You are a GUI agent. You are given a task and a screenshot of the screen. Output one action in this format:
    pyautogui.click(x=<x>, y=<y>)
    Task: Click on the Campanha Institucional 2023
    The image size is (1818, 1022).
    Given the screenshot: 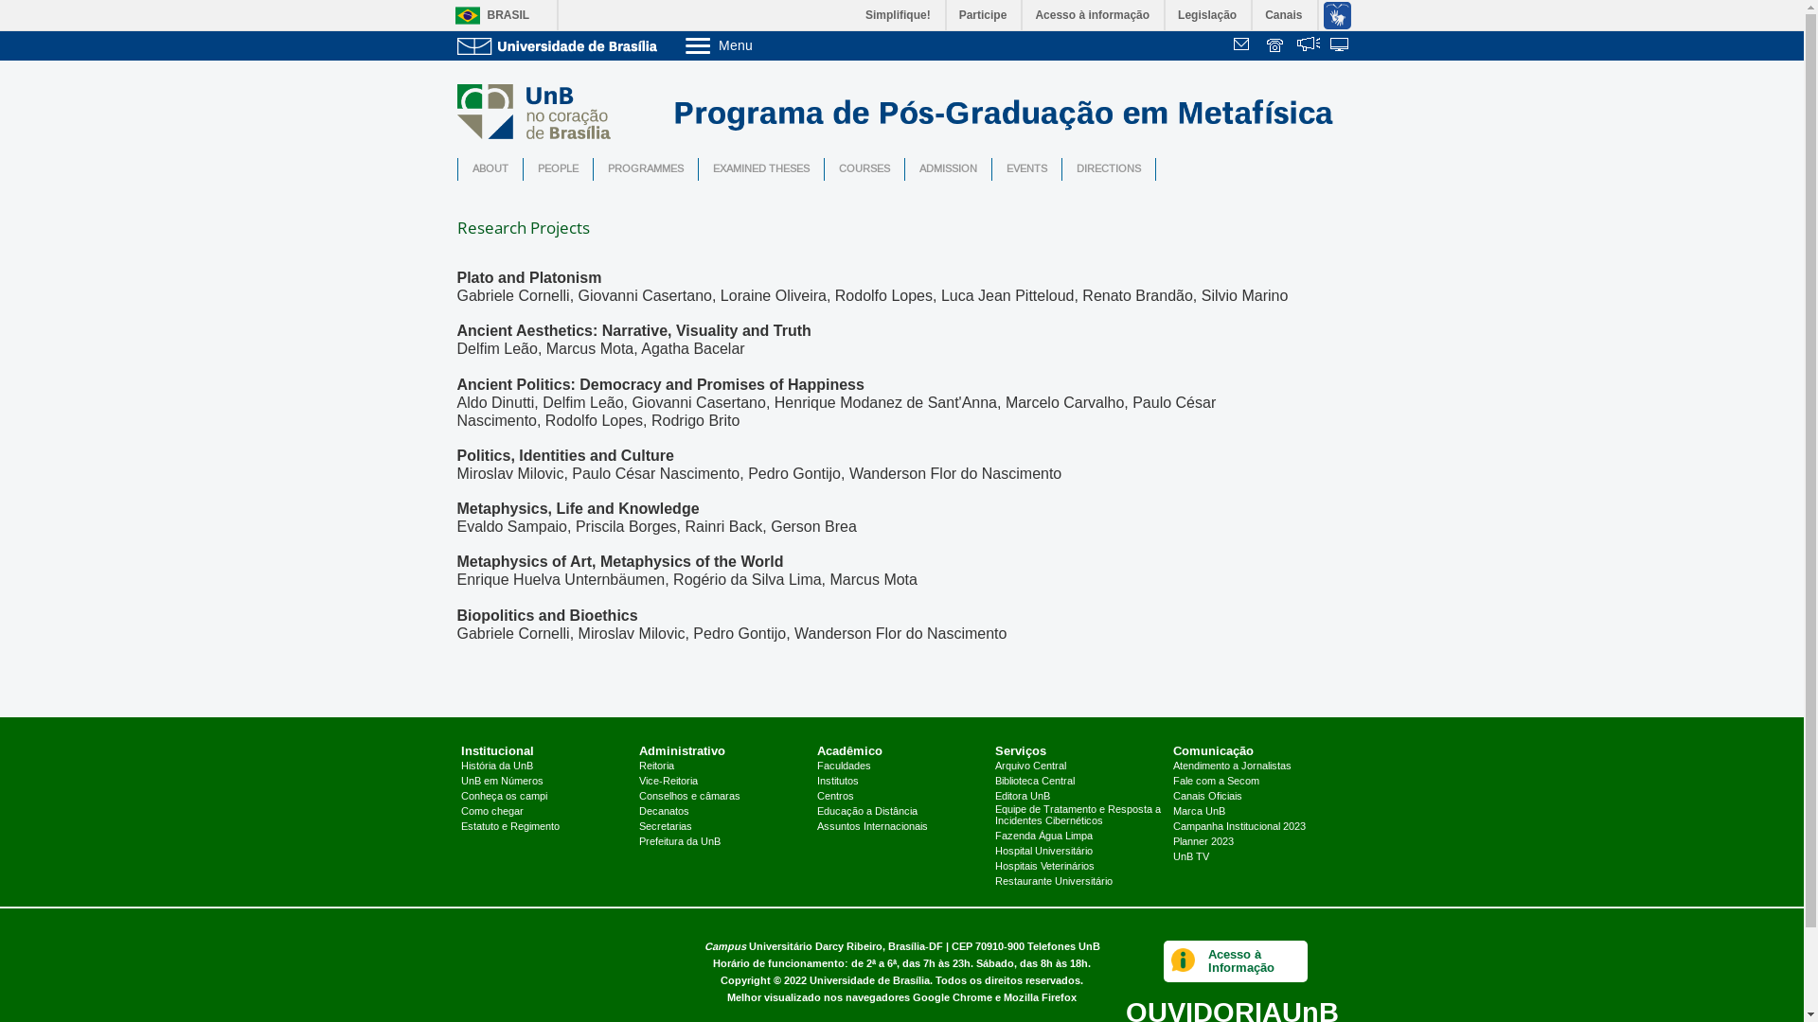 What is the action you would take?
    pyautogui.click(x=1239, y=827)
    